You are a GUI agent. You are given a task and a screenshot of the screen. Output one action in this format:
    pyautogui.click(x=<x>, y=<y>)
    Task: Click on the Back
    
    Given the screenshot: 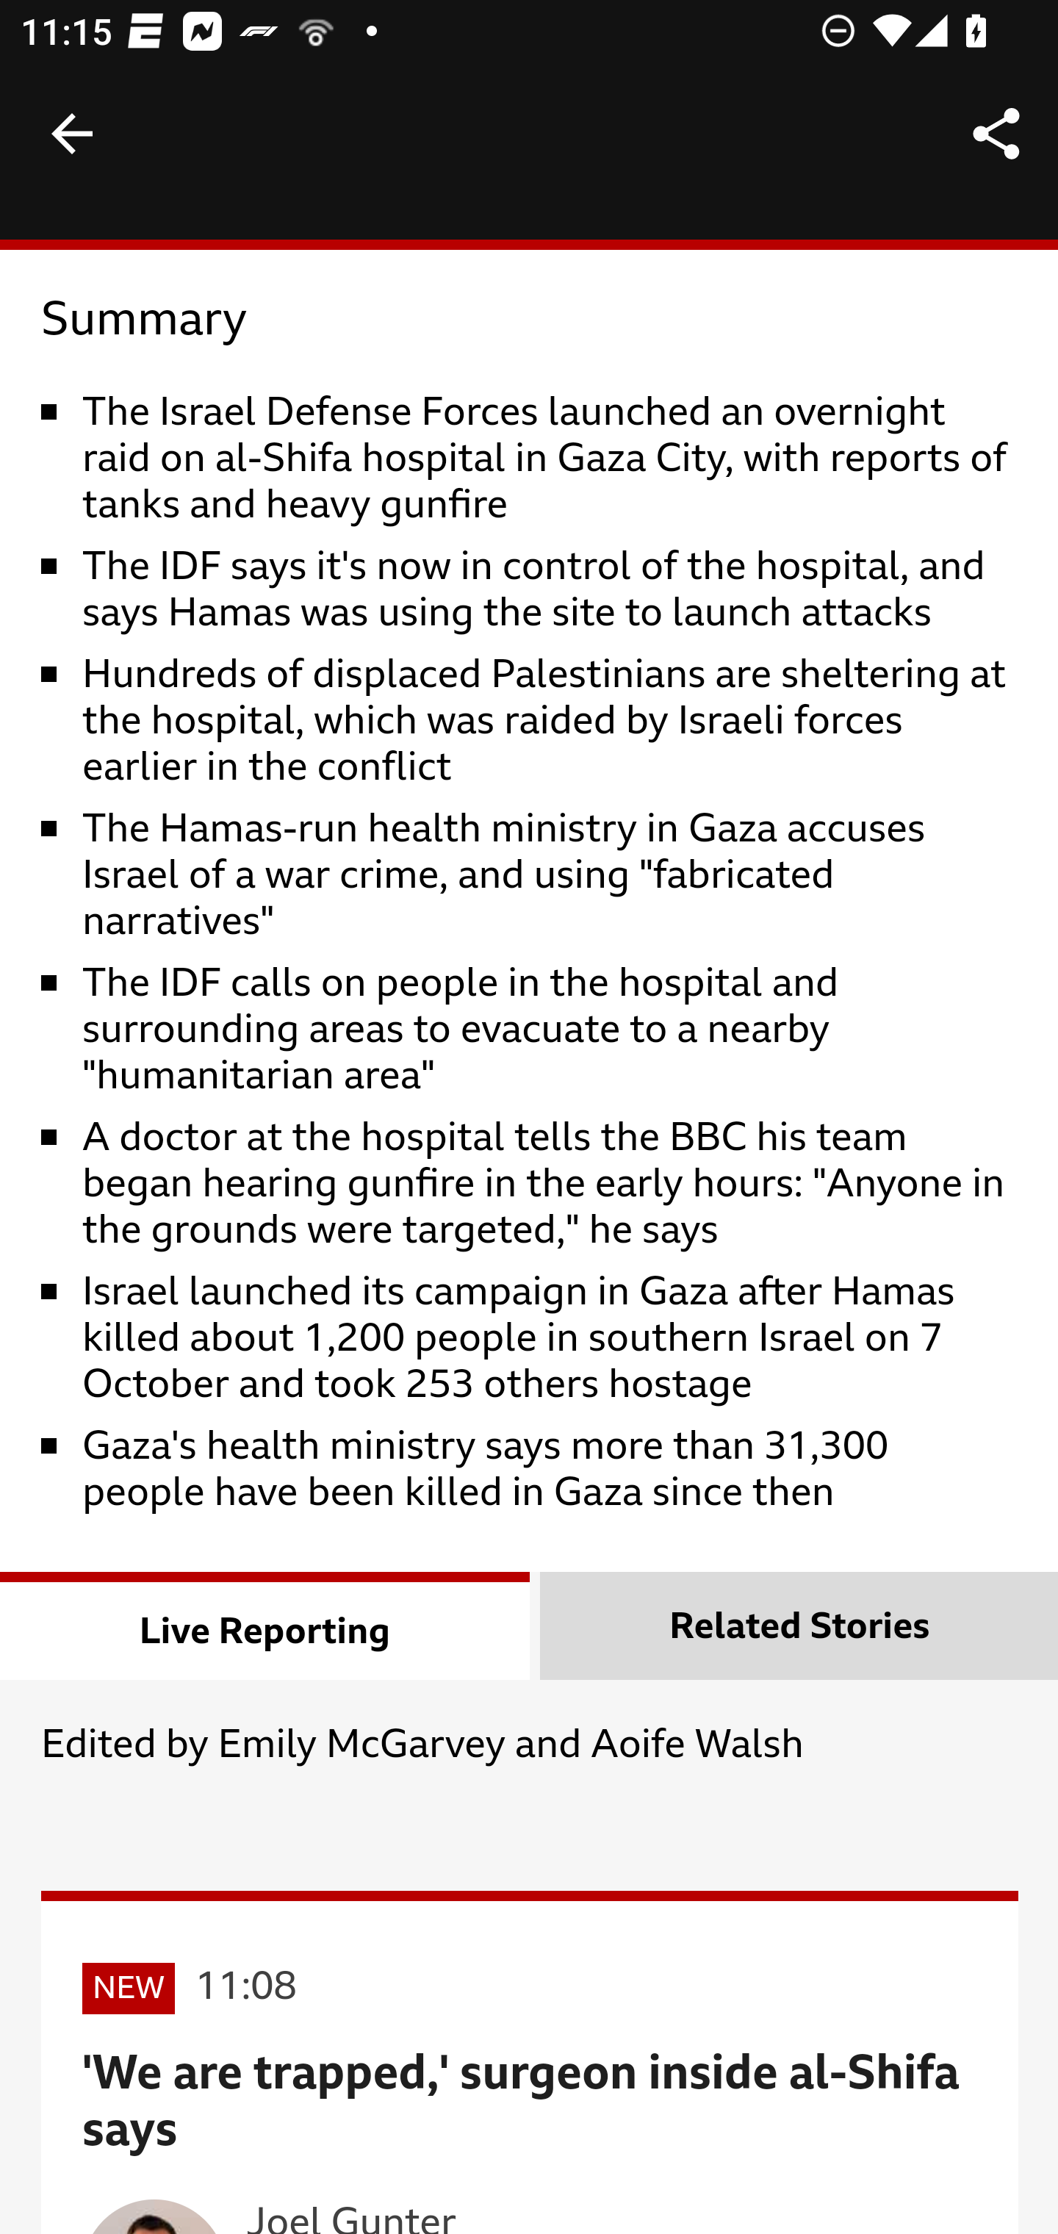 What is the action you would take?
    pyautogui.click(x=72, y=134)
    